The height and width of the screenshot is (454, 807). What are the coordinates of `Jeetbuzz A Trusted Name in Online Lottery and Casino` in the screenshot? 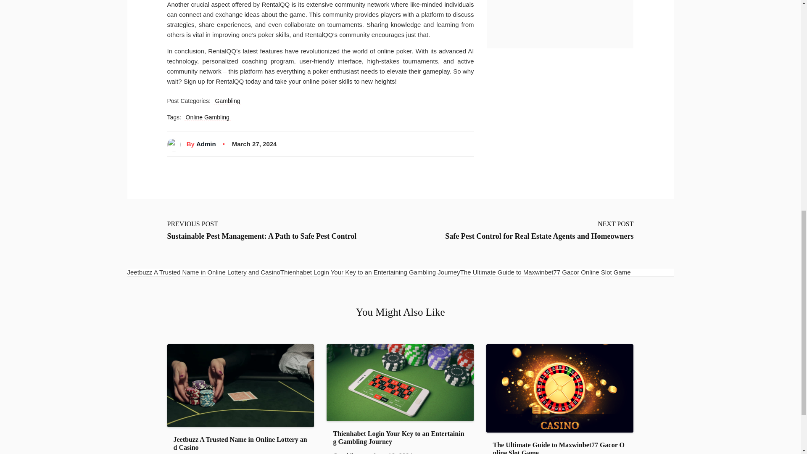 It's located at (240, 443).